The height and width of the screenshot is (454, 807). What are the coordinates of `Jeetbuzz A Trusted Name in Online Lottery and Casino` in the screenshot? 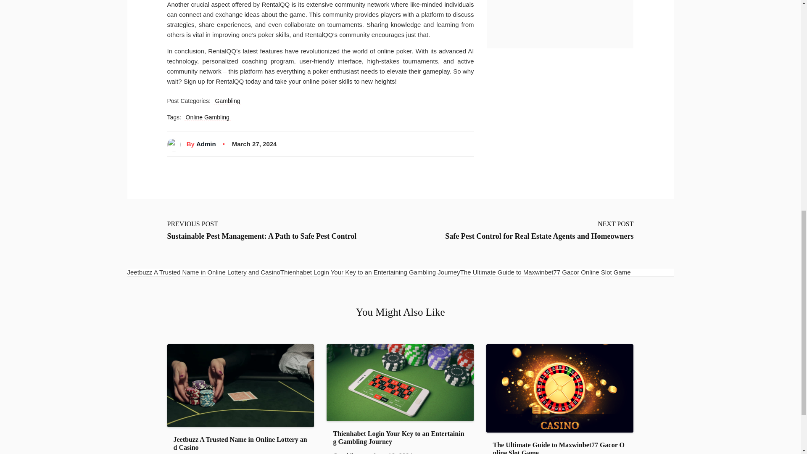 It's located at (240, 443).